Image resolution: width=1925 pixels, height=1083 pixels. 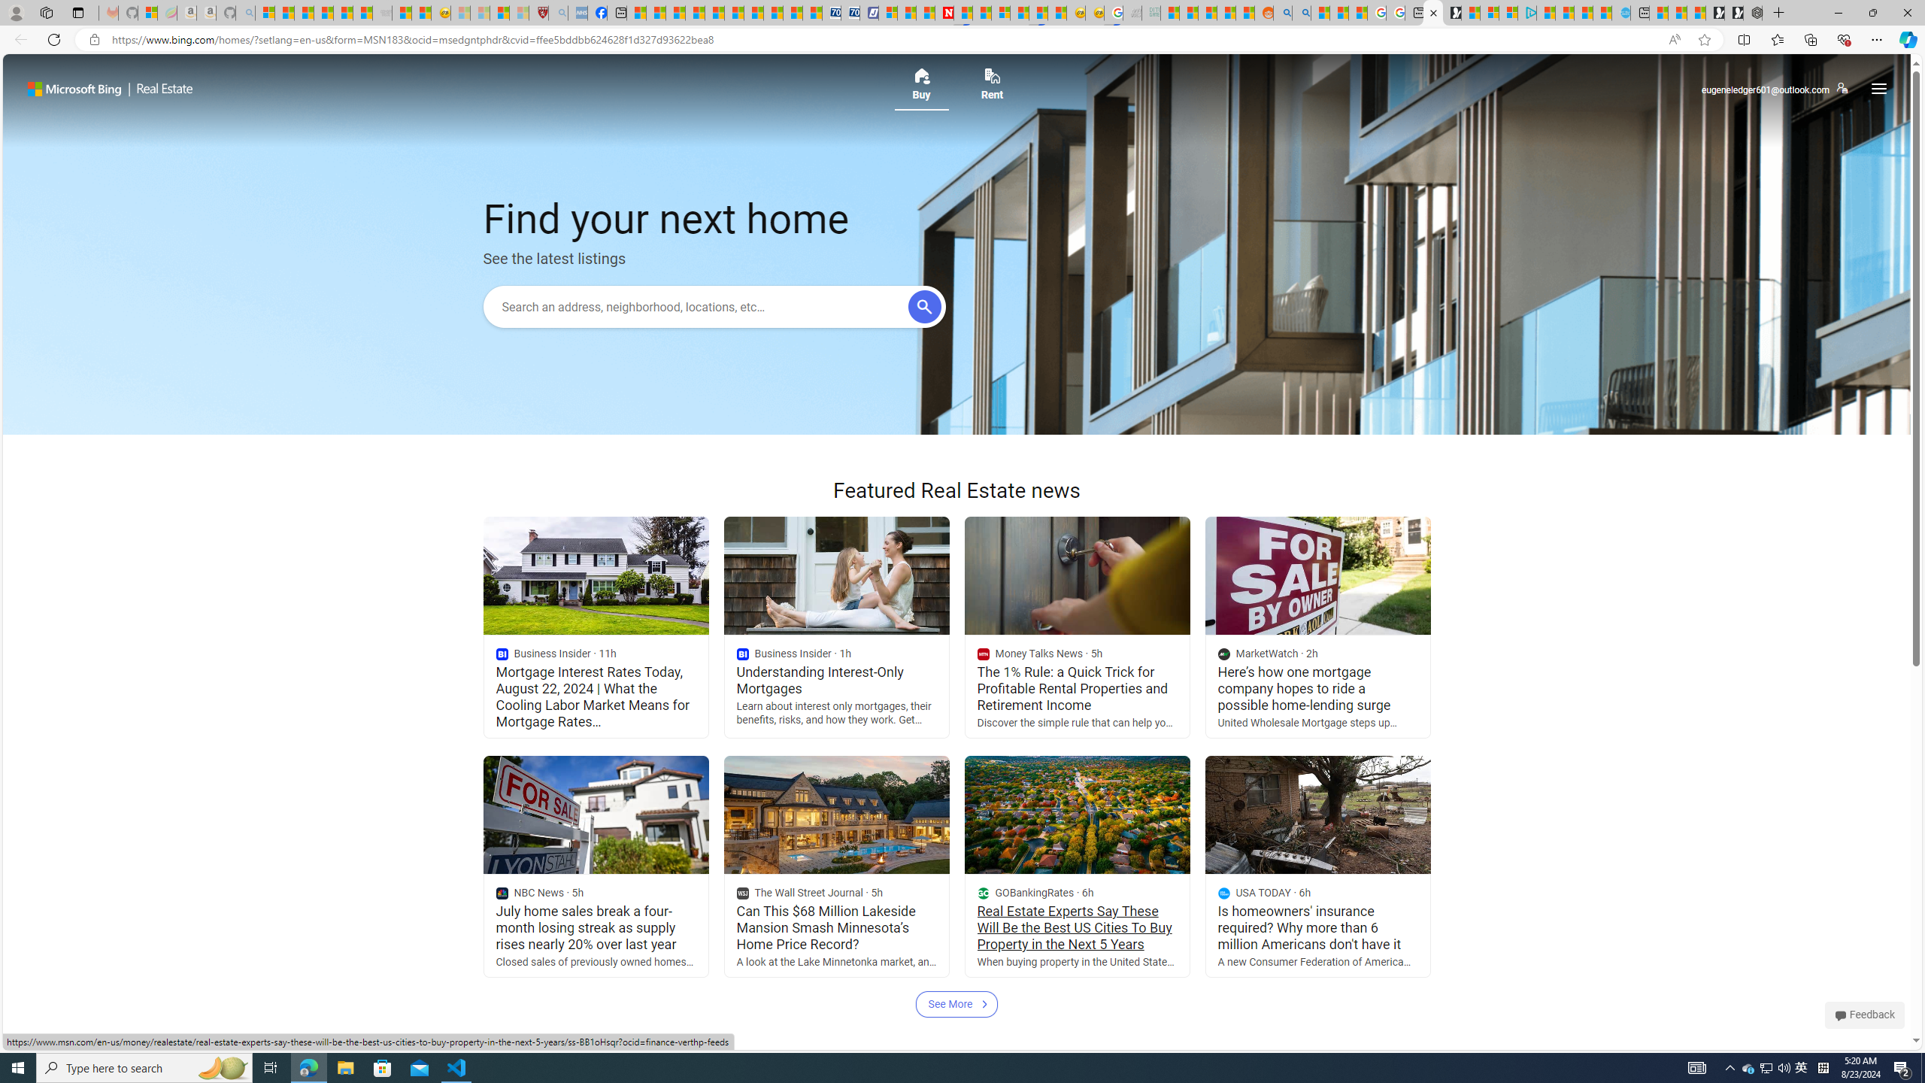 What do you see at coordinates (343, 13) in the screenshot?
I see `New Report Confirms 2023 Was Record Hot | Watch` at bounding box center [343, 13].